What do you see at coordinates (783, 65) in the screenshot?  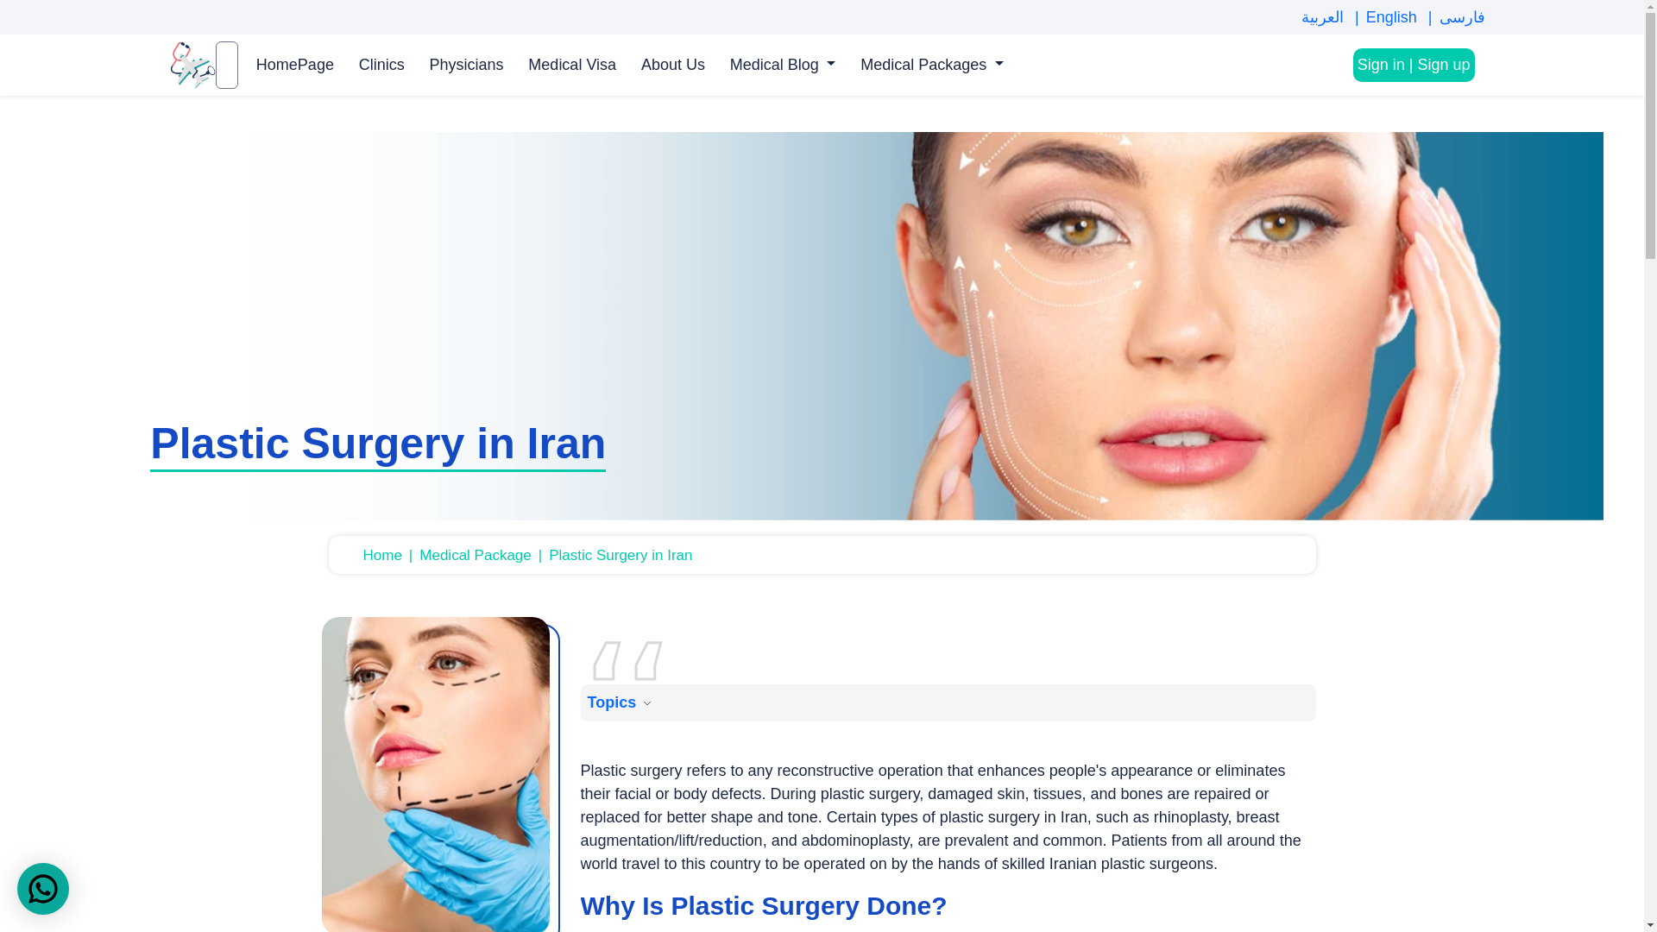 I see `Medical Blog` at bounding box center [783, 65].